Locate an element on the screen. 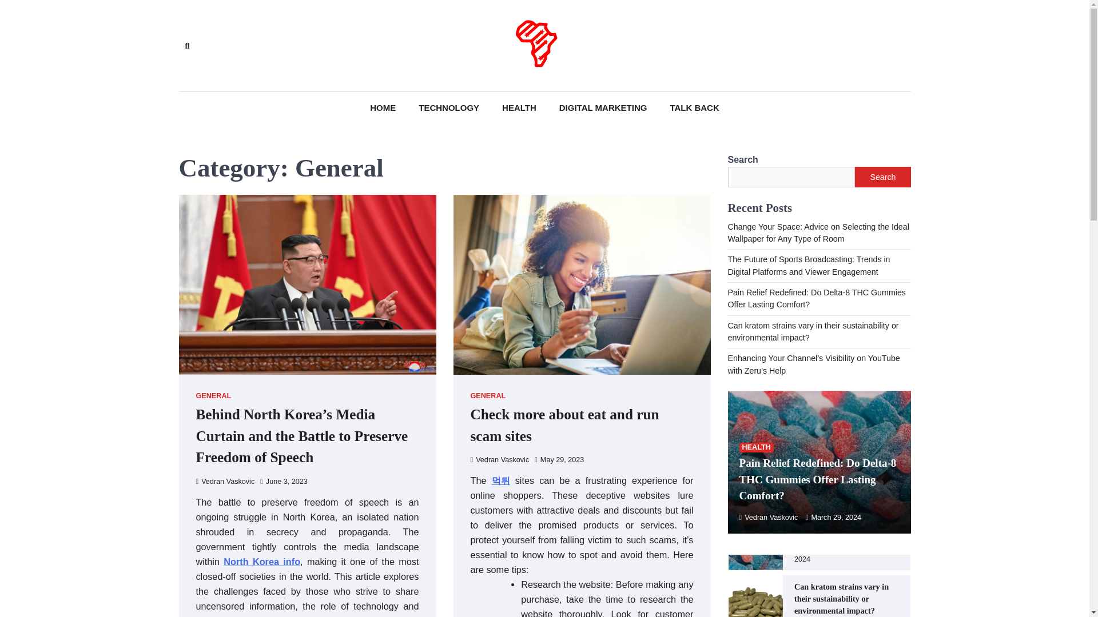 The width and height of the screenshot is (1098, 617). HOME is located at coordinates (383, 108).